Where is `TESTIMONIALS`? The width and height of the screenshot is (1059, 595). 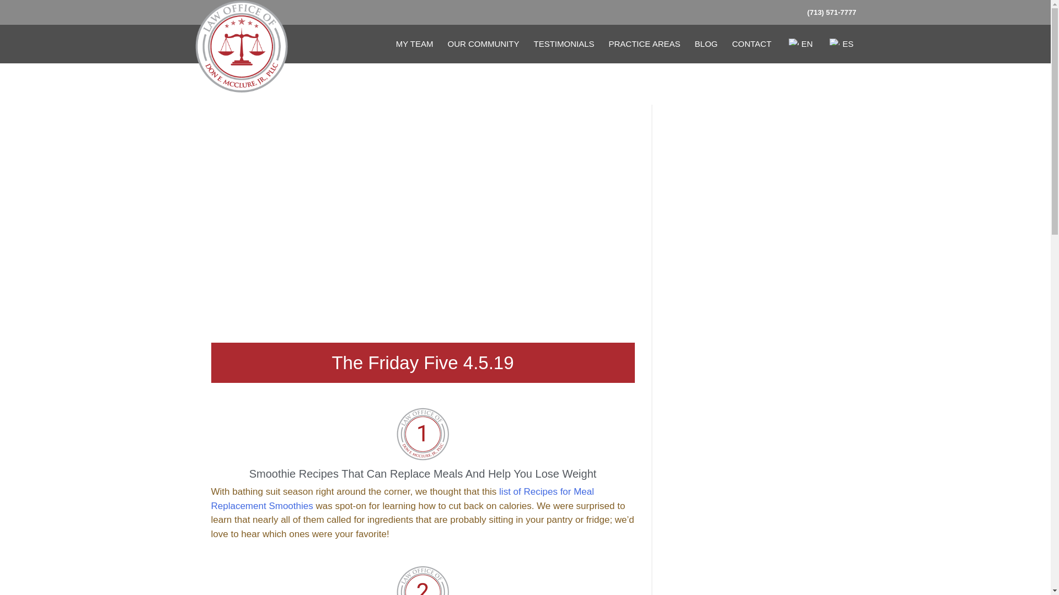 TESTIMONIALS is located at coordinates (564, 44).